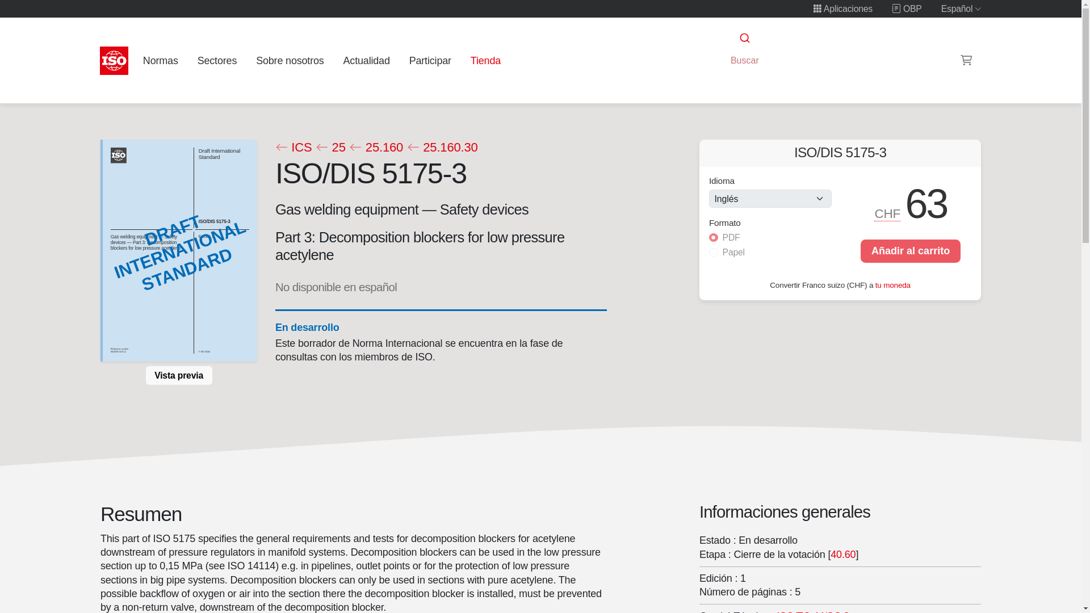 This screenshot has height=613, width=1090. What do you see at coordinates (293, 148) in the screenshot?
I see `ICS` at bounding box center [293, 148].